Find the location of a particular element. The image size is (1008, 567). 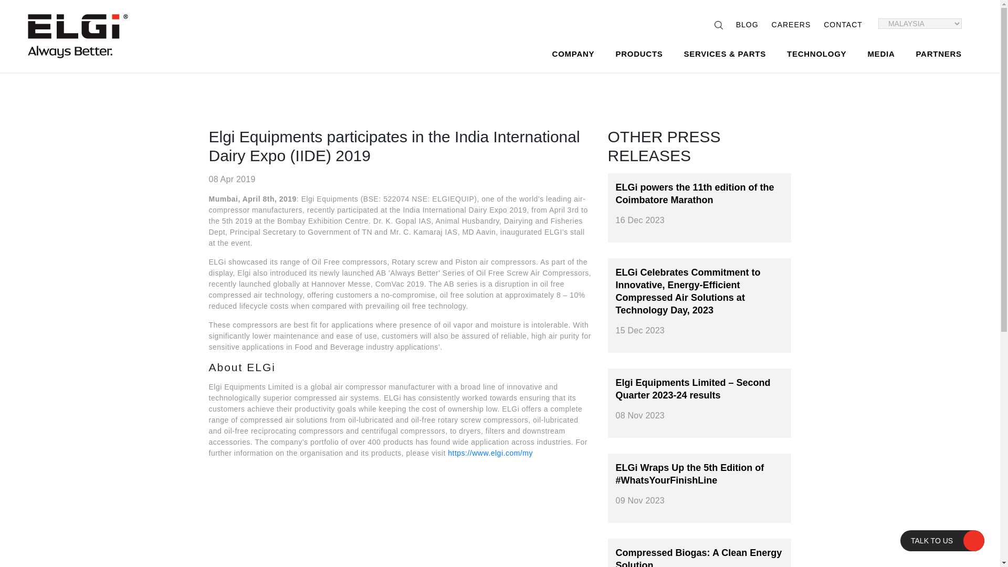

TECHNOLOGY is located at coordinates (816, 54).